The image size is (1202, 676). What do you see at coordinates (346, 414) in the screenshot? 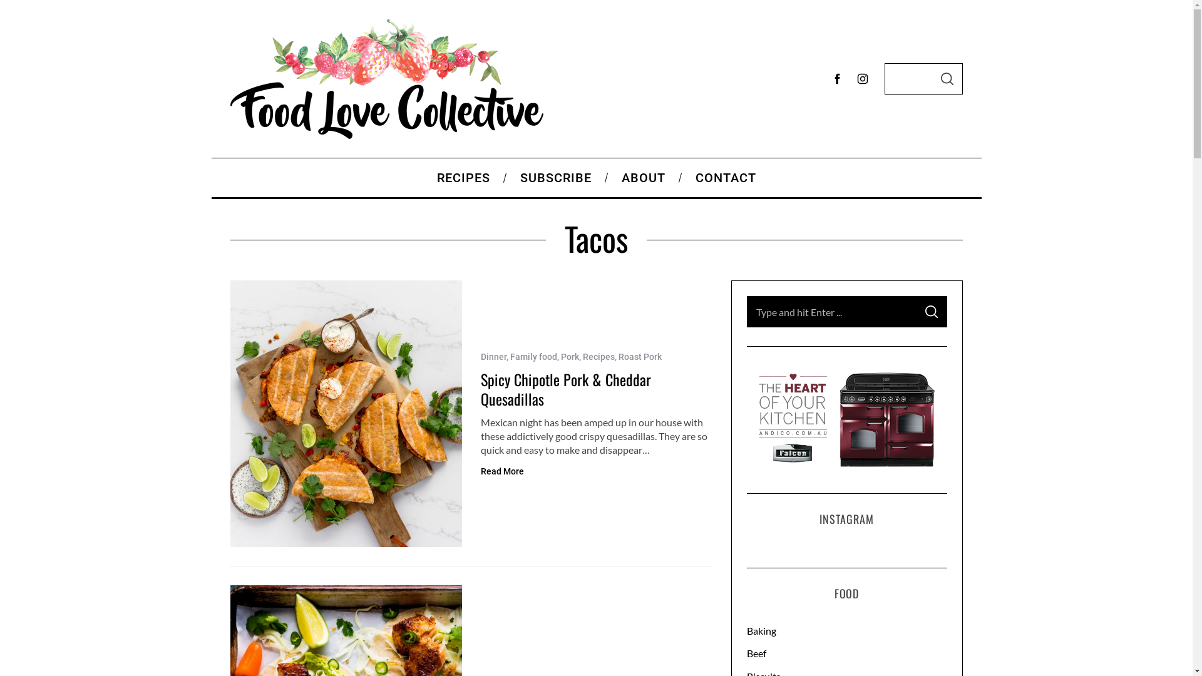
I see `Spicy Chipotle Pork & Cheddar Quesadillas` at bounding box center [346, 414].